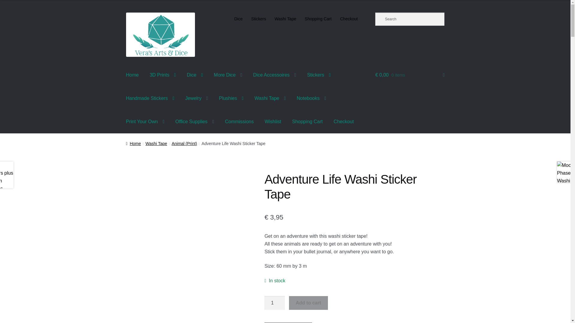 This screenshot has height=323, width=575. Describe the element at coordinates (349, 19) in the screenshot. I see `Checkout` at that location.